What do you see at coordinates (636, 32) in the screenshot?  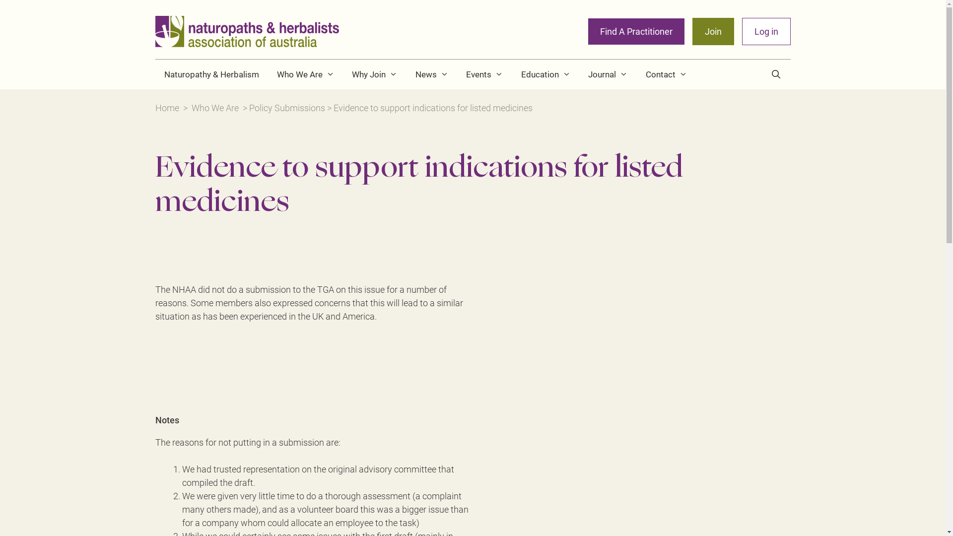 I see `Find A Practitioner` at bounding box center [636, 32].